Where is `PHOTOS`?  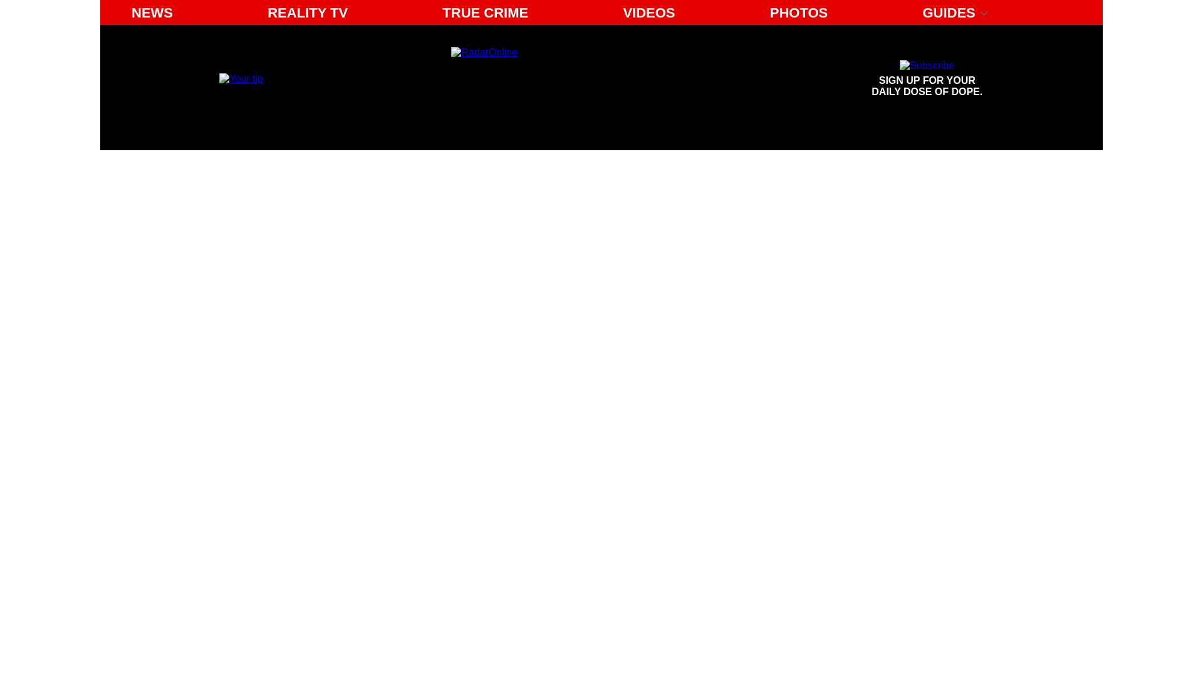
PHOTOS is located at coordinates (241, 78).